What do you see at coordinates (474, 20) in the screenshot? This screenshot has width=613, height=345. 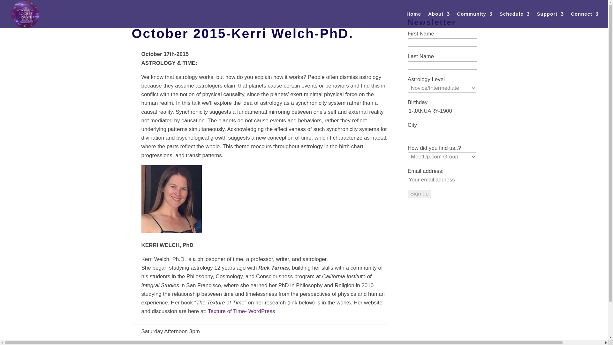 I see `Community` at bounding box center [474, 20].